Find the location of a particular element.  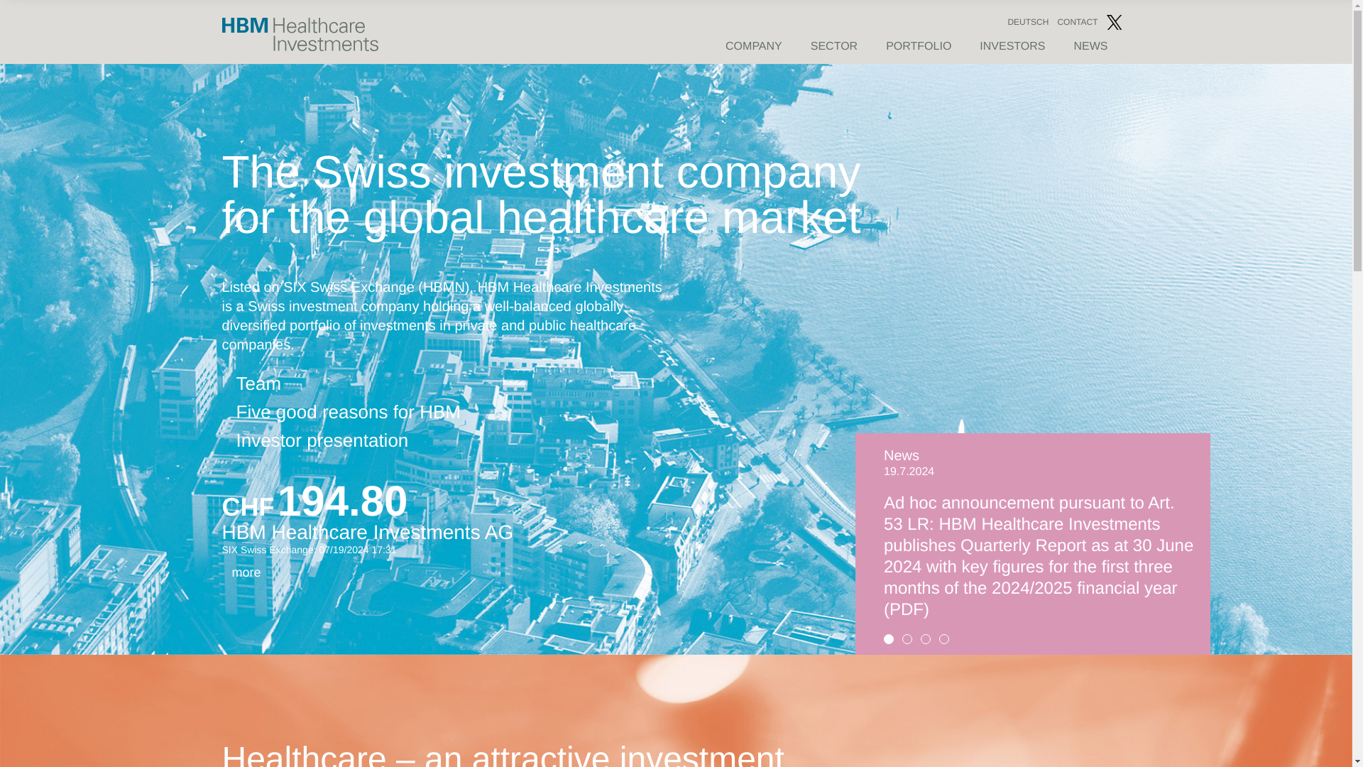

CONTACT is located at coordinates (1077, 22).